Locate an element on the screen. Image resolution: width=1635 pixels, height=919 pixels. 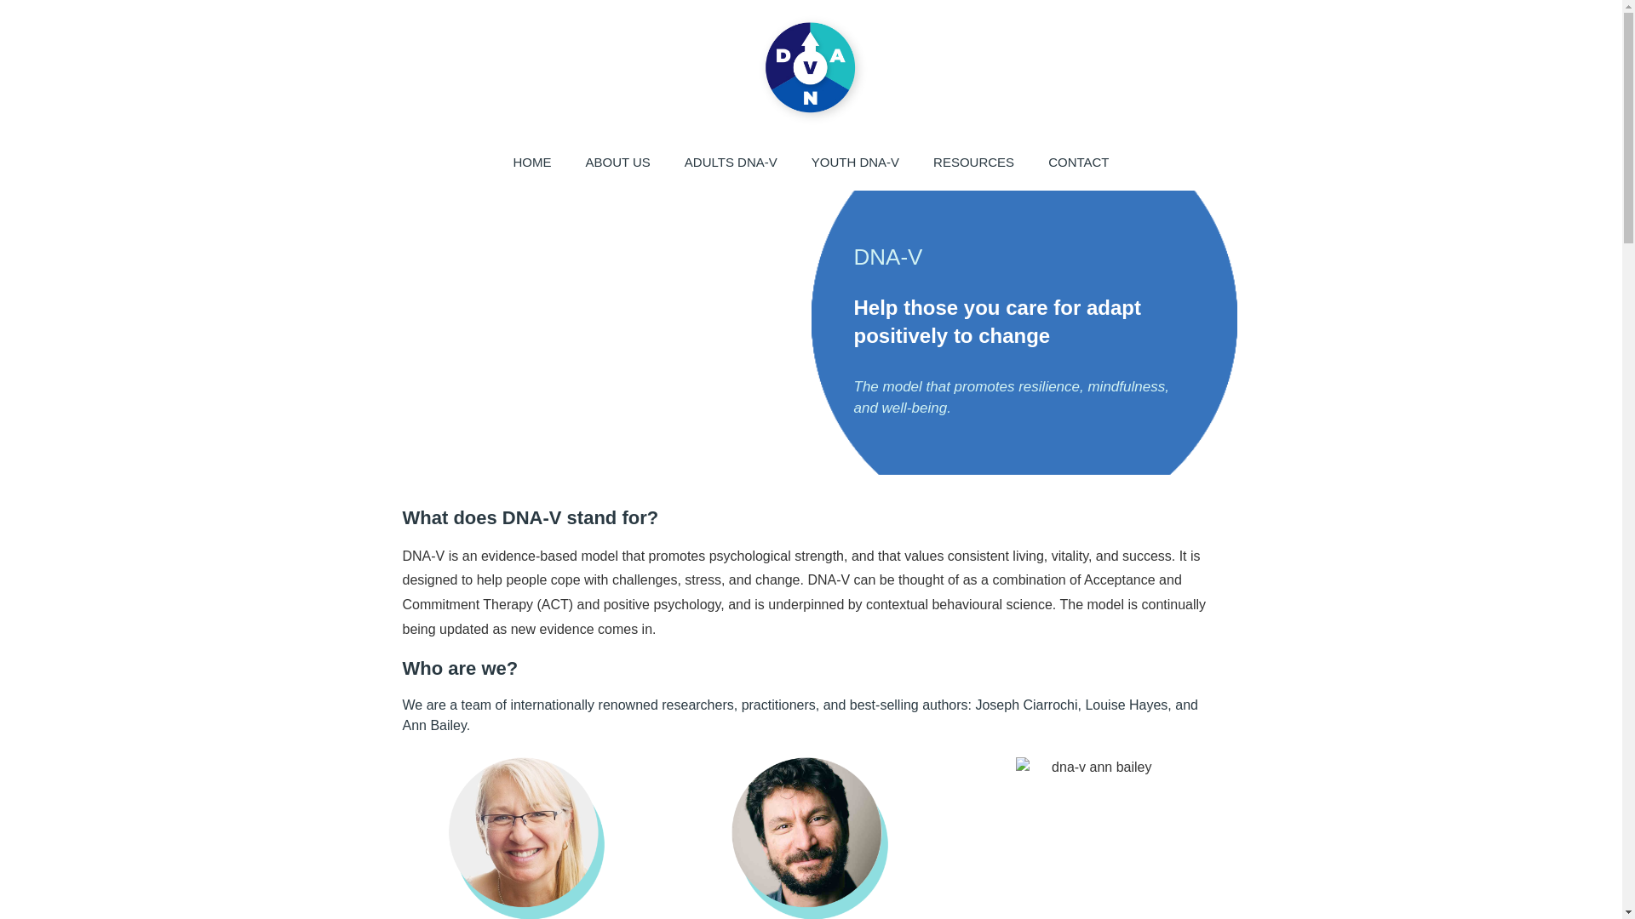
ADULTS DNA-V is located at coordinates (731, 162).